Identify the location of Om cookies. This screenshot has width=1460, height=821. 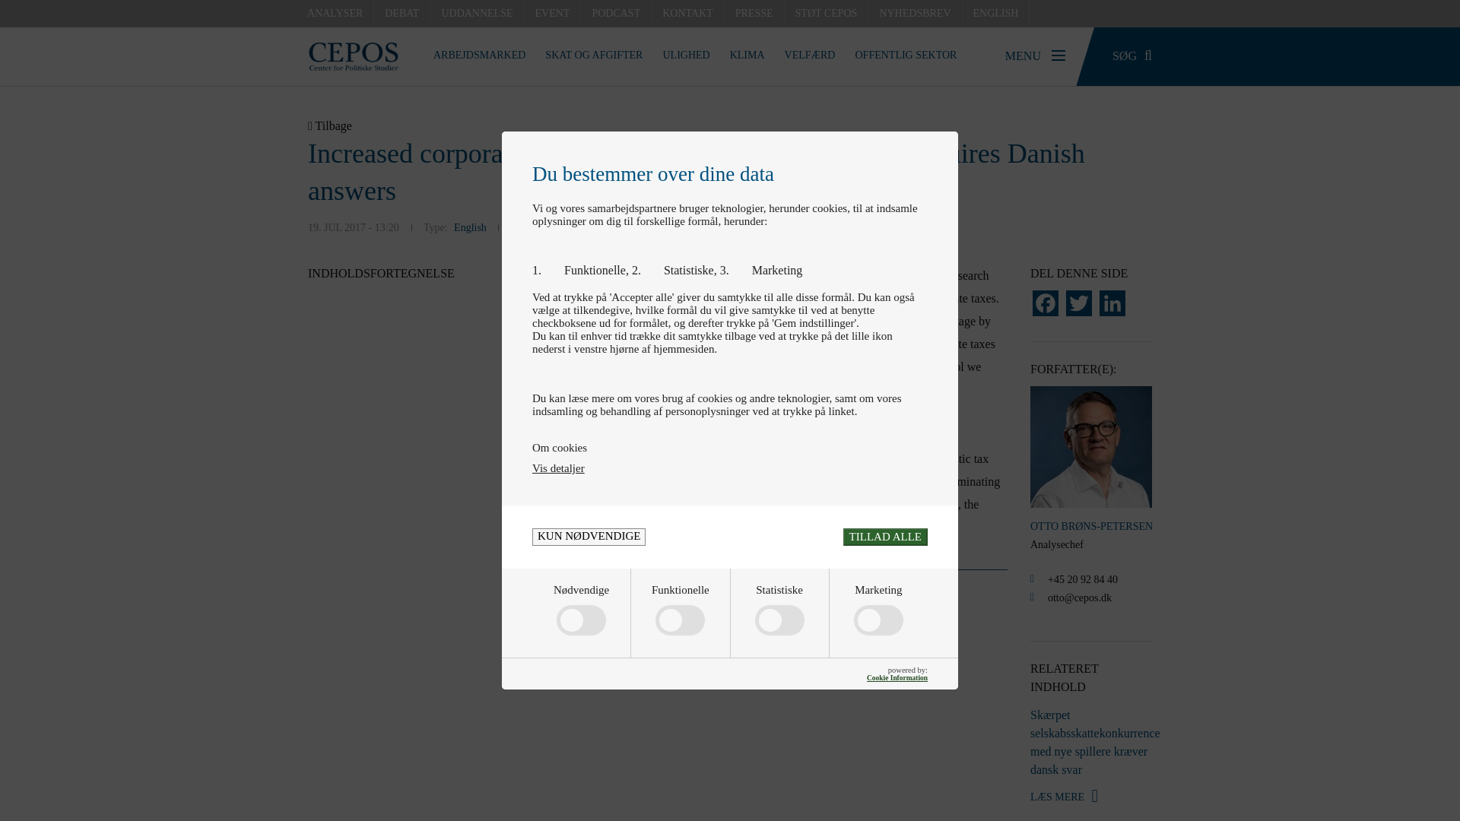
(730, 449).